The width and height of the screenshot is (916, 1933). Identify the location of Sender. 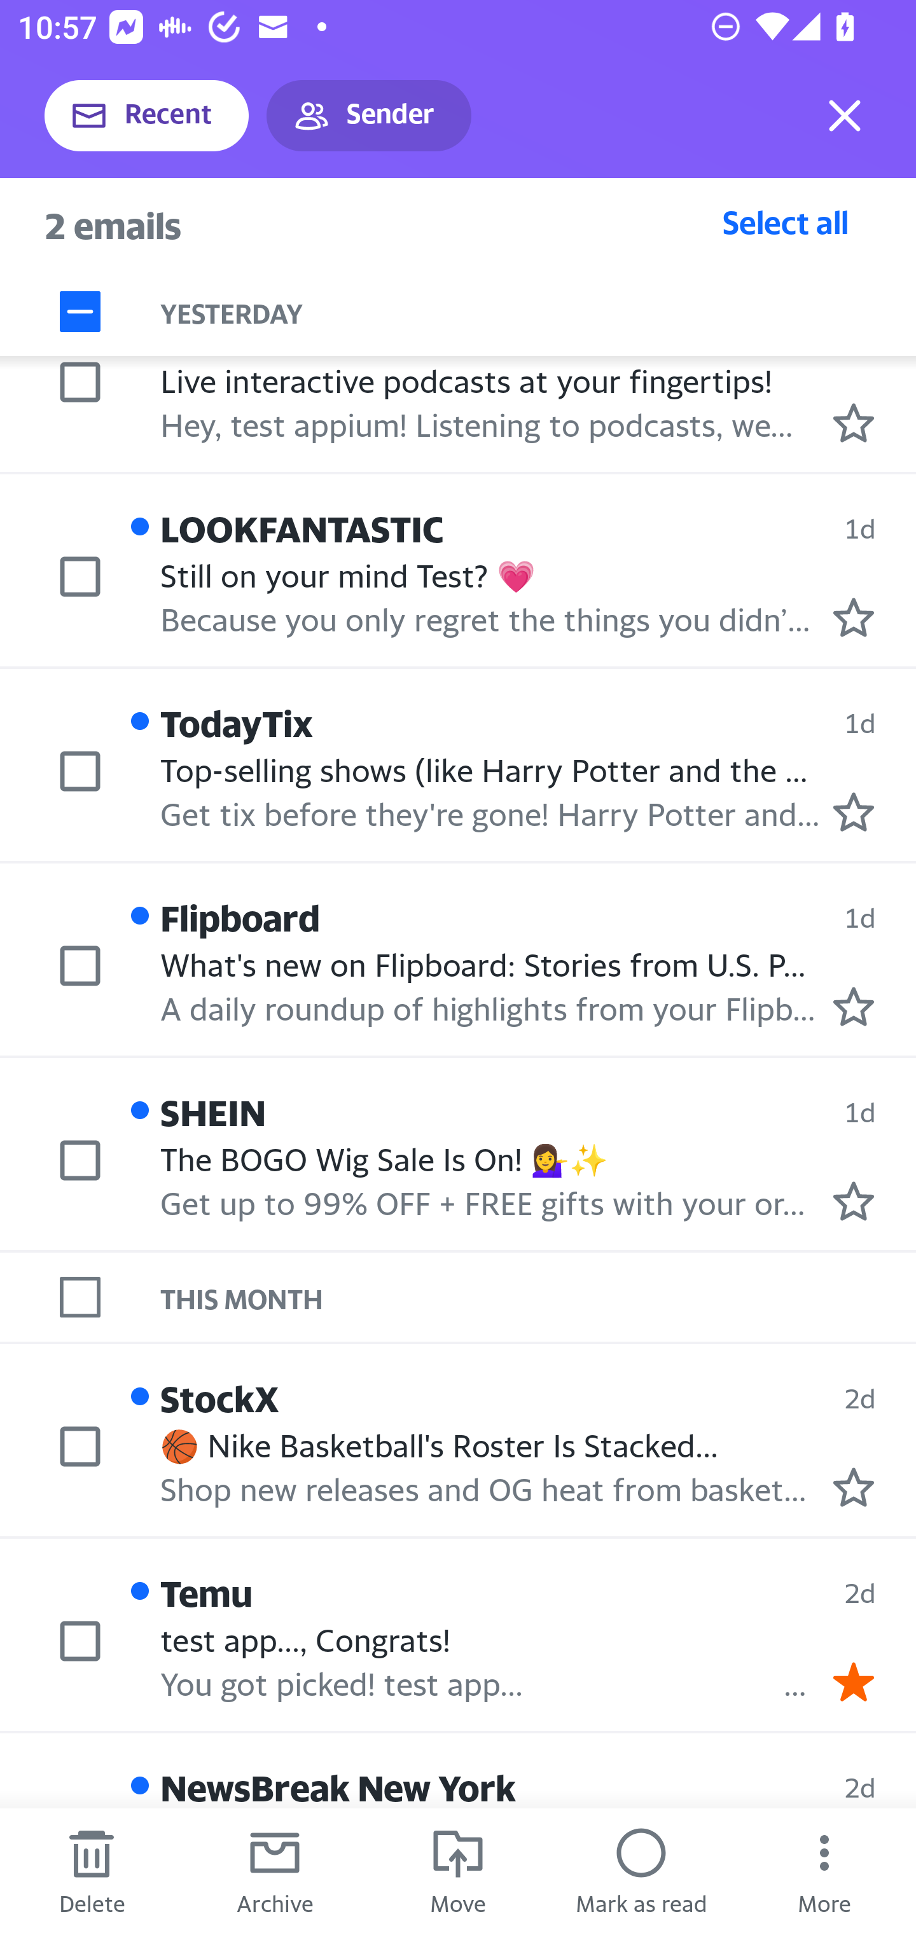
(369, 116).